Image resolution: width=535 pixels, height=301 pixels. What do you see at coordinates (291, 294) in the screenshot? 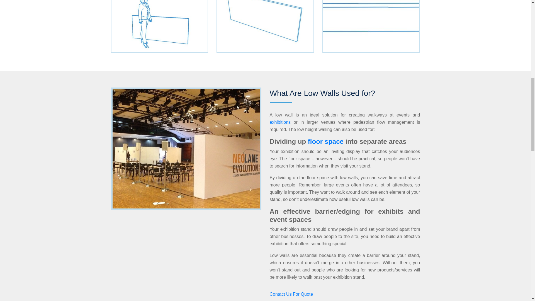
I see `Contact Us` at bounding box center [291, 294].